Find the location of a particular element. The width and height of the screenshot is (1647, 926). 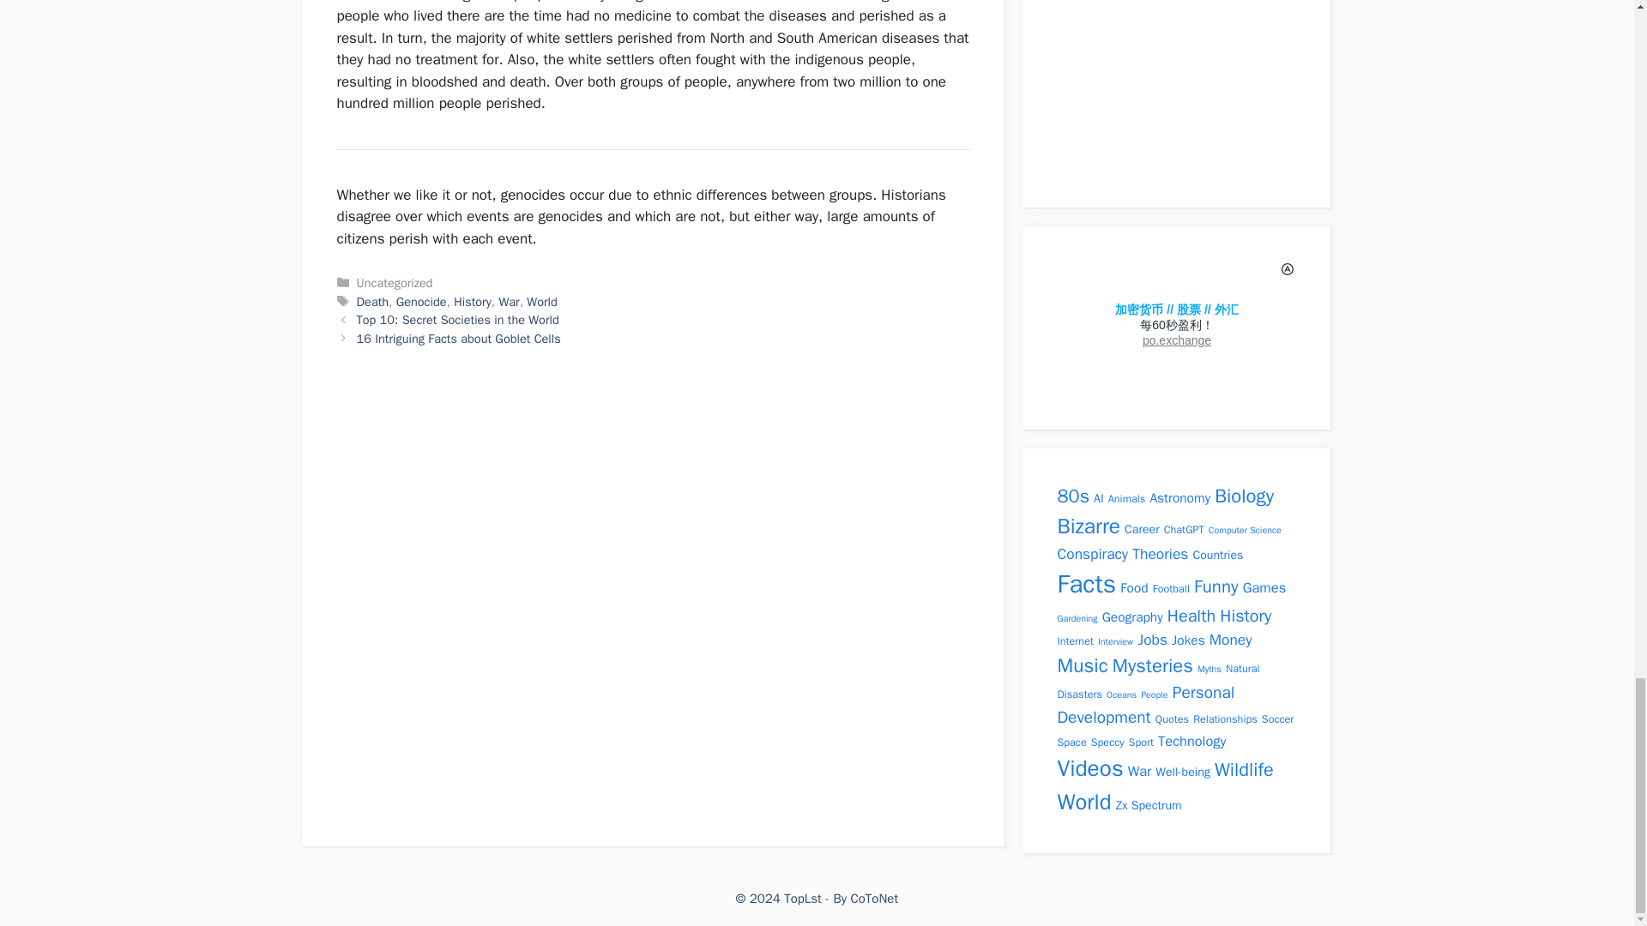

16 Intriguing Facts about Goblet Cells is located at coordinates (459, 338).